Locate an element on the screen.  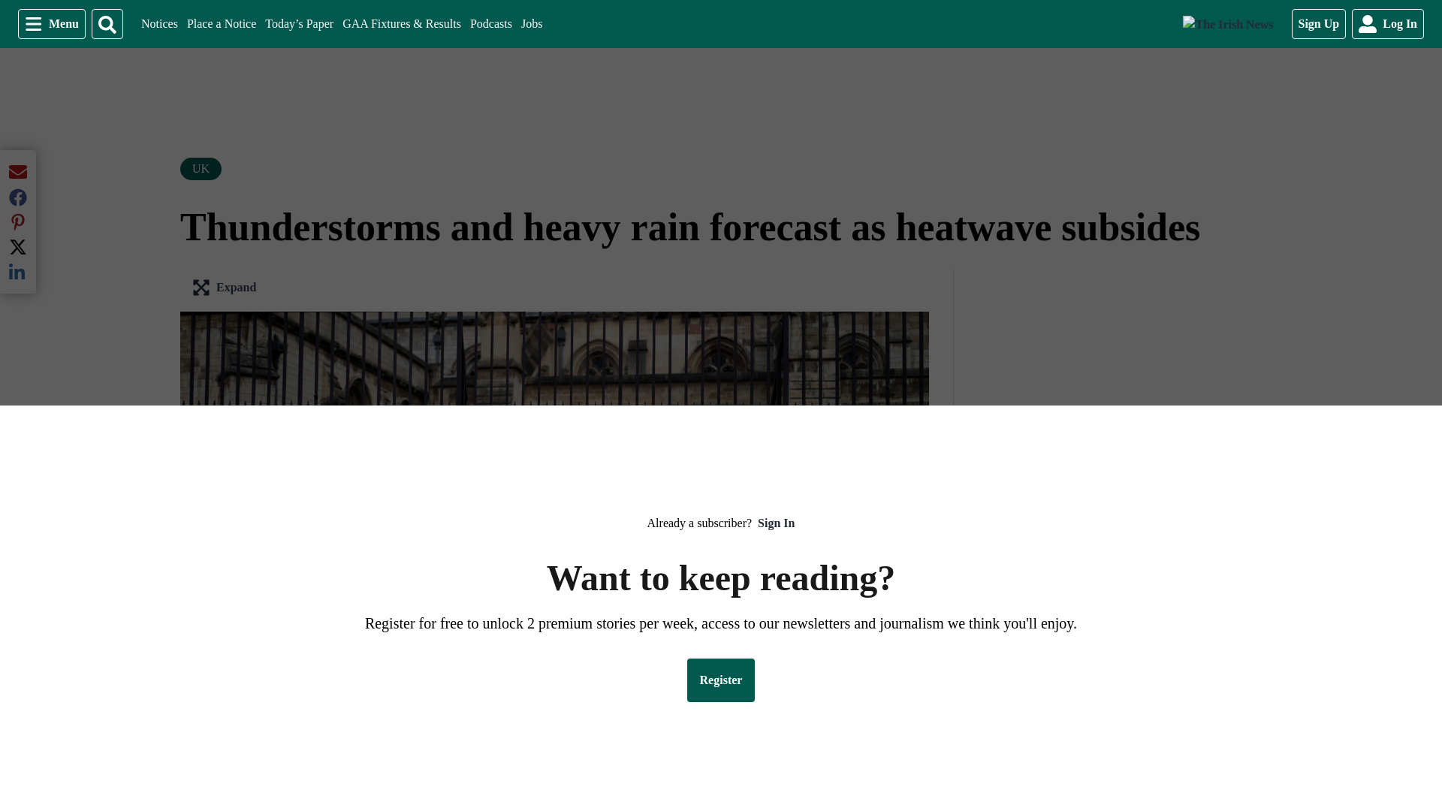
3rd party ad content is located at coordinates (531, 24).